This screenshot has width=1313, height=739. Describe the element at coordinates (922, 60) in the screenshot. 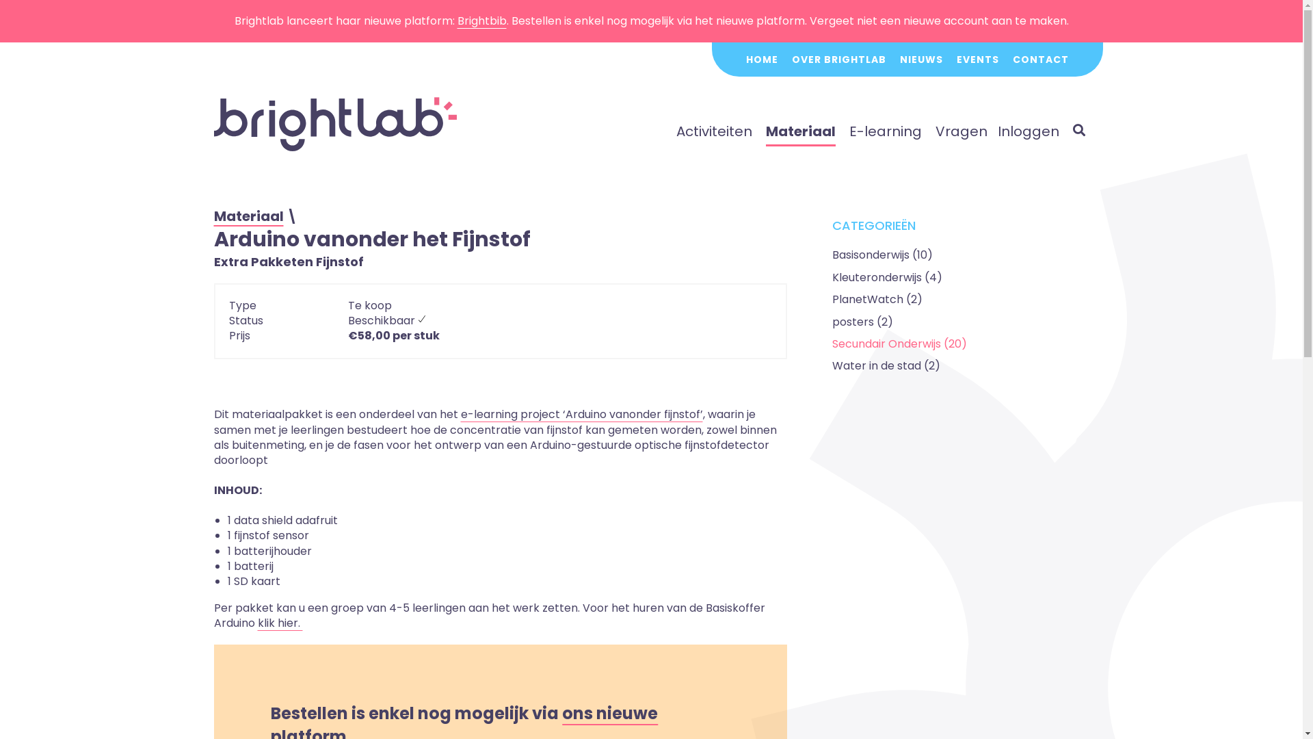

I see `NIEUWS` at that location.